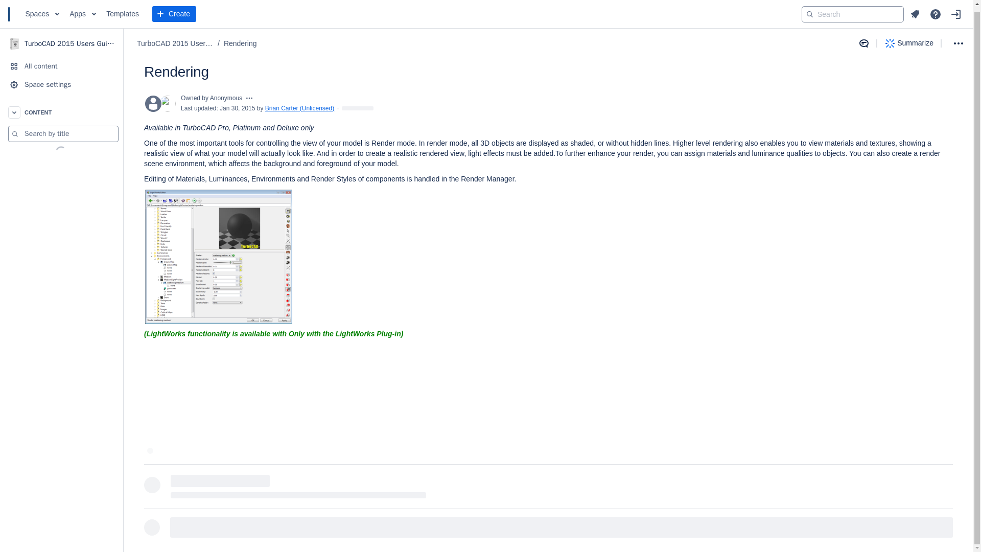 The image size is (981, 552). Describe the element at coordinates (42, 10) in the screenshot. I see `Spaces` at that location.